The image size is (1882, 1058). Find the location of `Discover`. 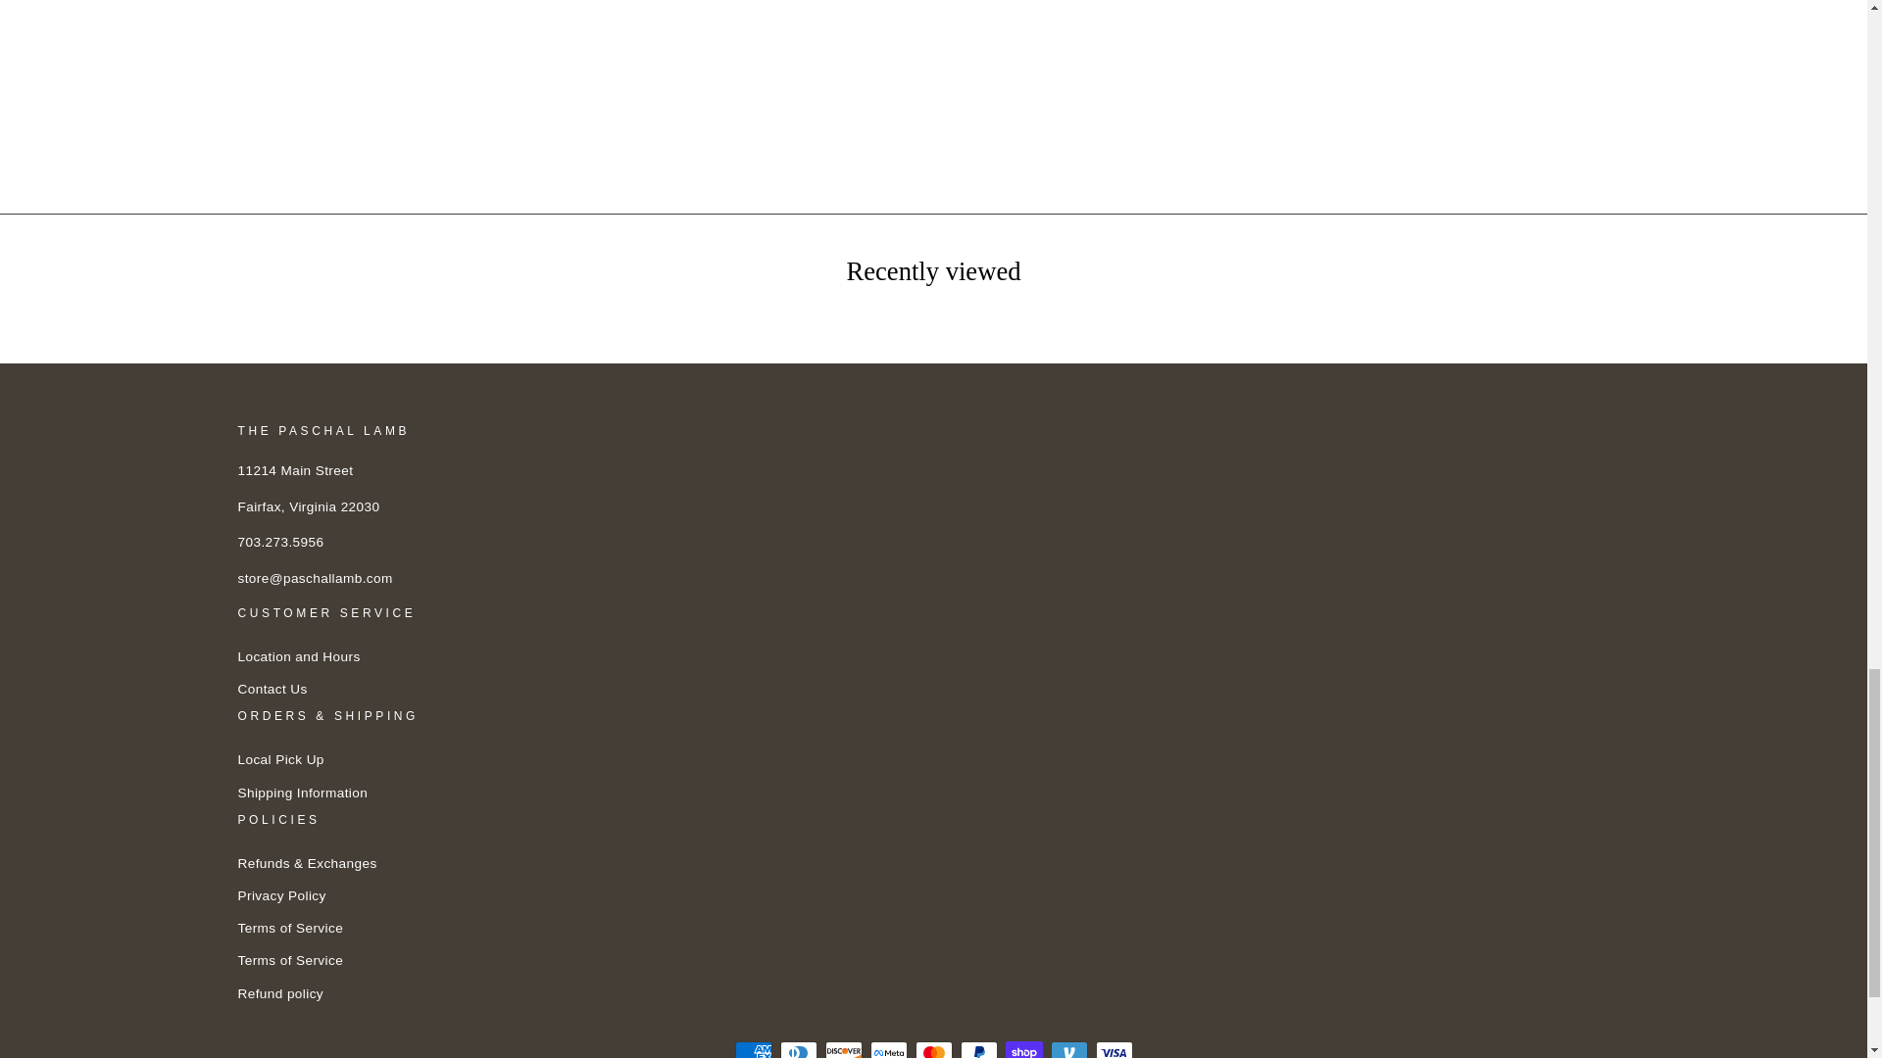

Discover is located at coordinates (843, 1049).